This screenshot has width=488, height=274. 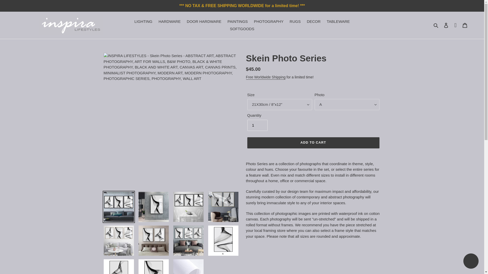 What do you see at coordinates (446, 25) in the screenshot?
I see `Log in` at bounding box center [446, 25].